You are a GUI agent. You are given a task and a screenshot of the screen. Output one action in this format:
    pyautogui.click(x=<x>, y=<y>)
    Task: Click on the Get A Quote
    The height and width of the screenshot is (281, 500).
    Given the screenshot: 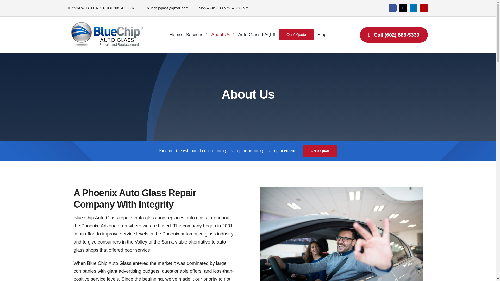 What is the action you would take?
    pyautogui.click(x=320, y=151)
    